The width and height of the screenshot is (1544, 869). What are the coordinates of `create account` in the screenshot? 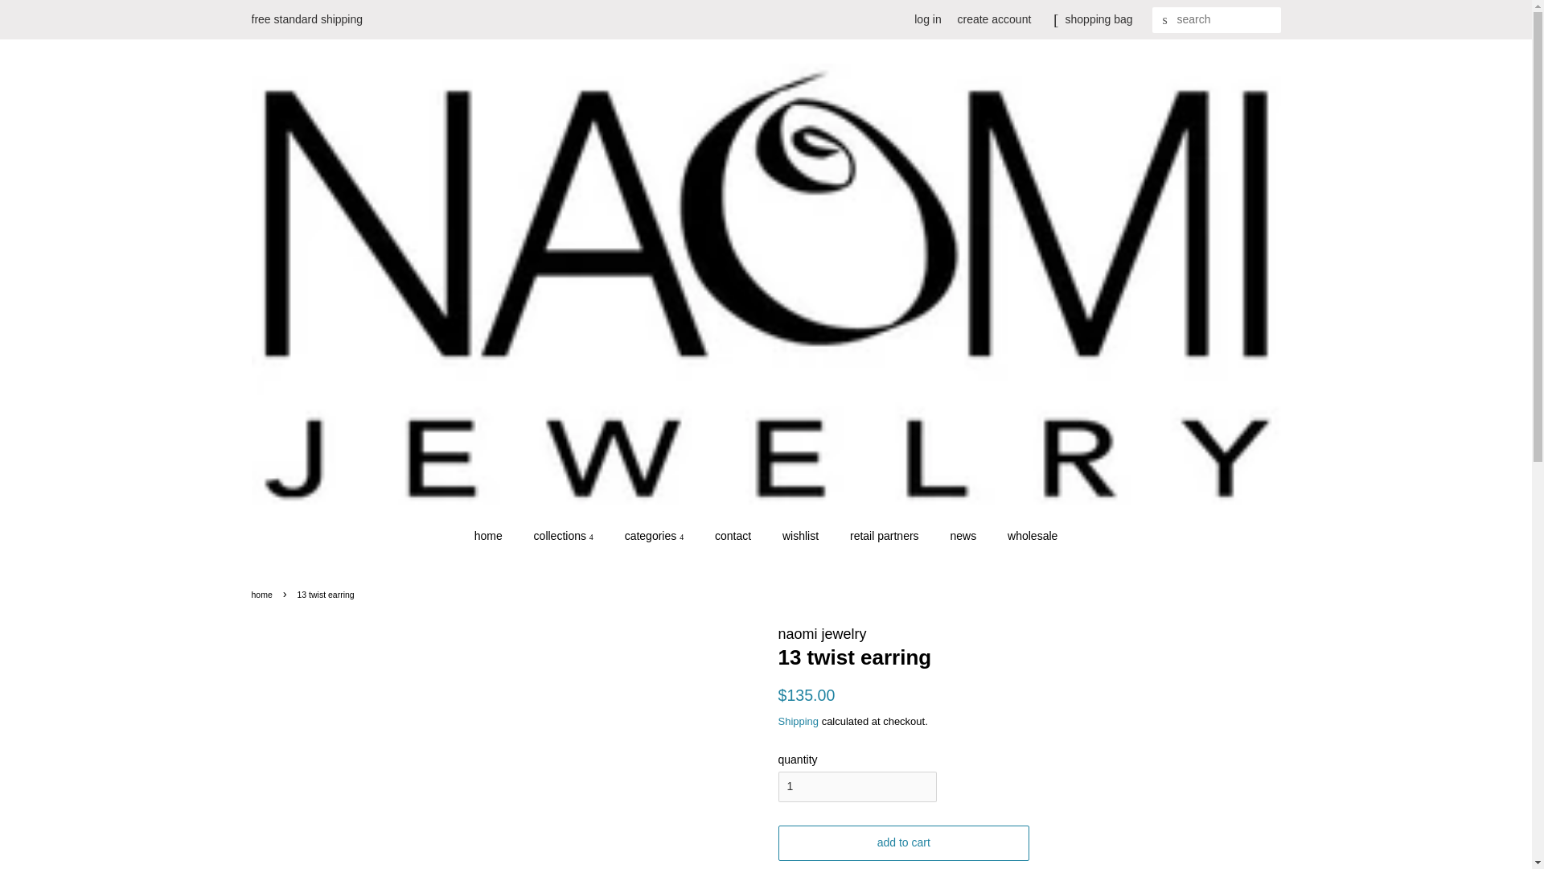 It's located at (994, 19).